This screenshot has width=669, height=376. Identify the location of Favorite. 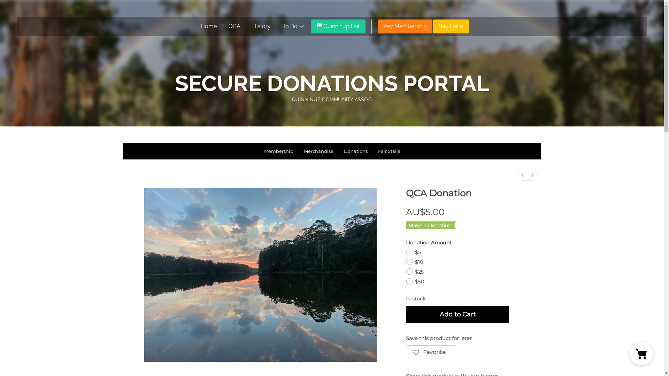
(431, 352).